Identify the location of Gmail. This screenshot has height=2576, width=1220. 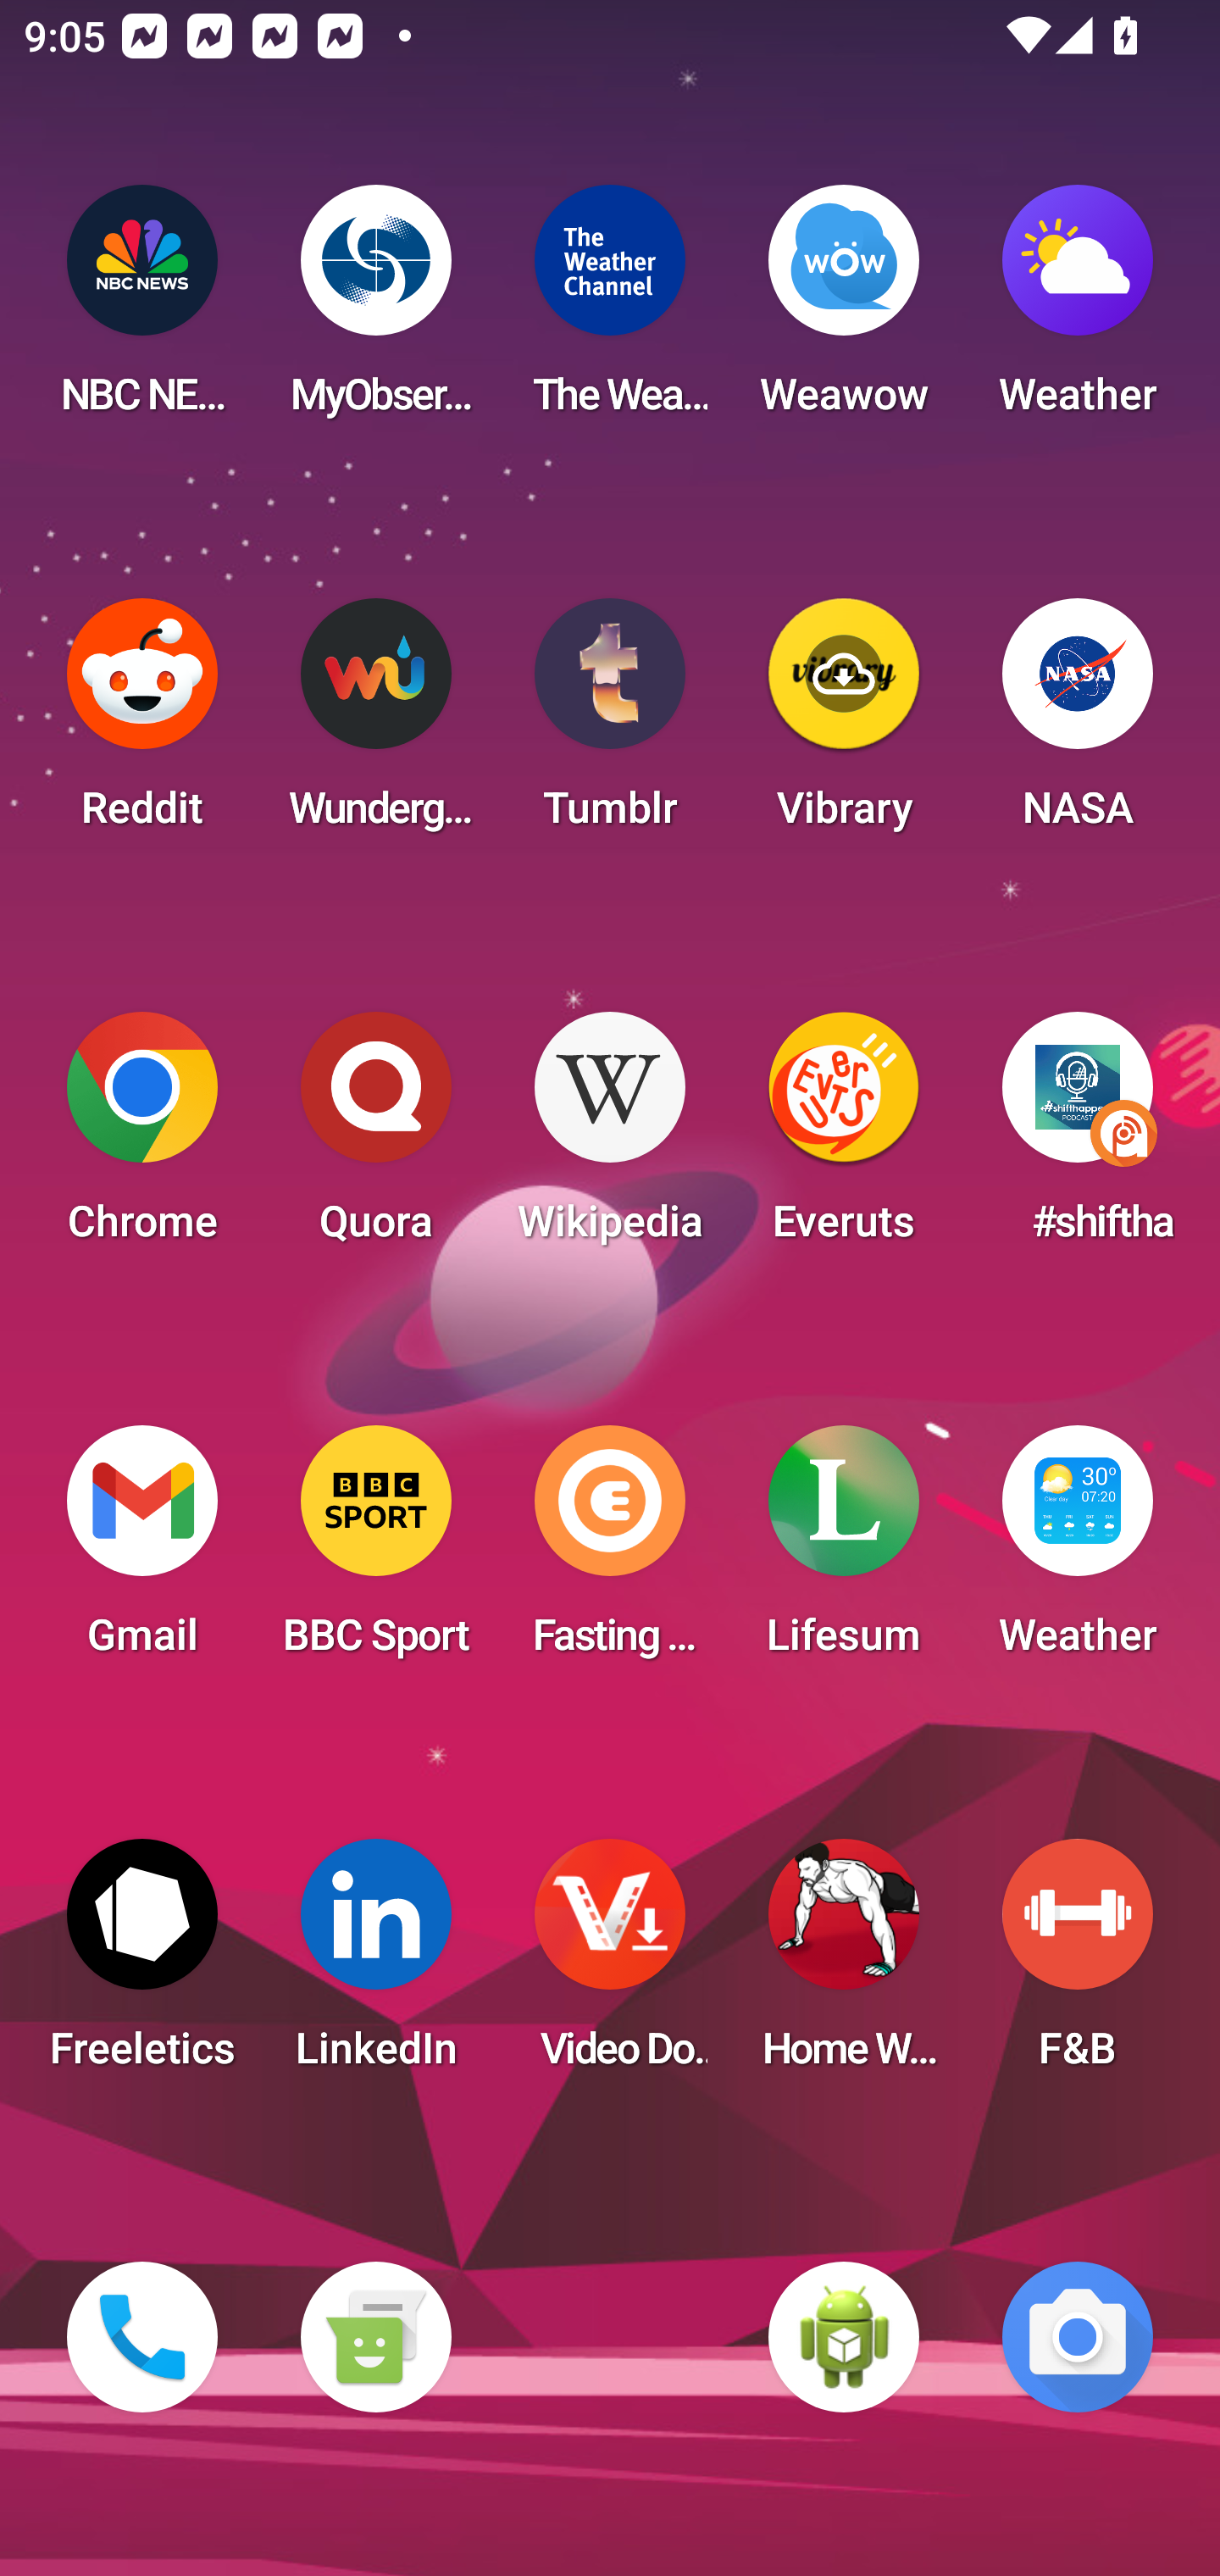
(142, 1551).